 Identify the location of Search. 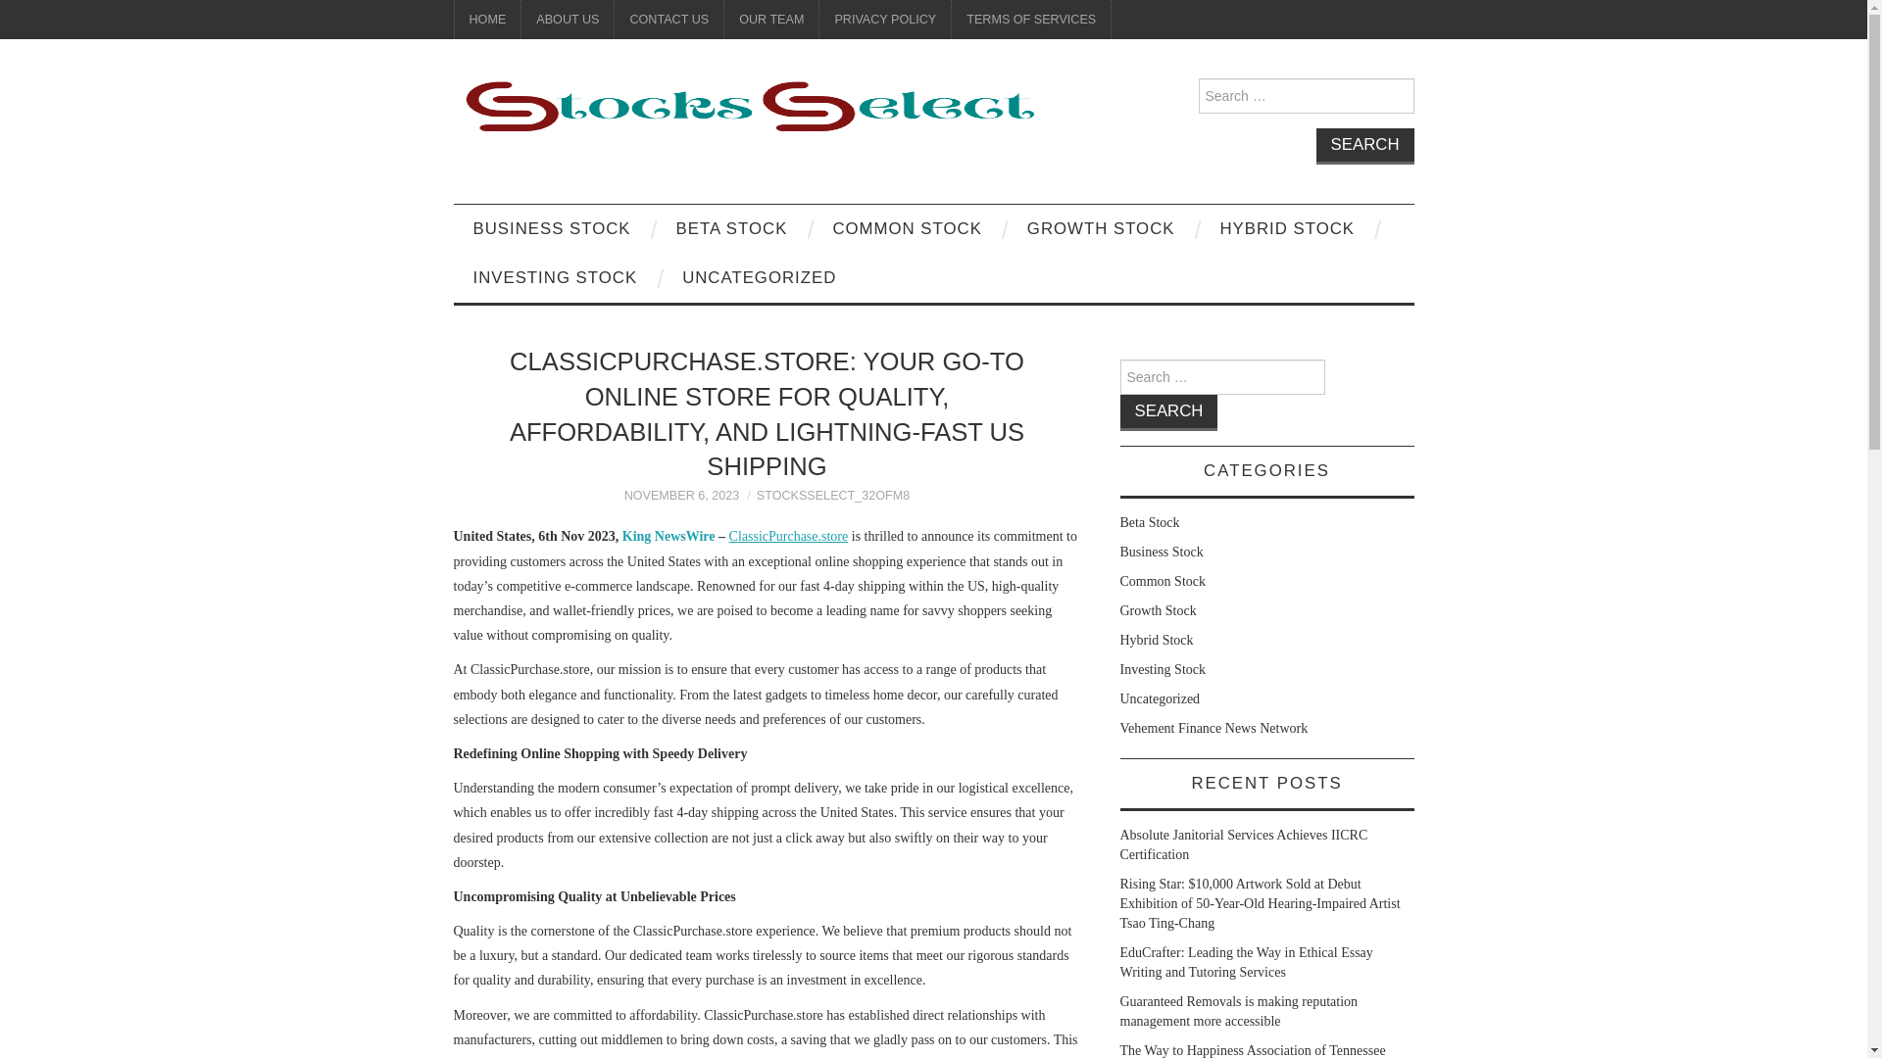
(1168, 411).